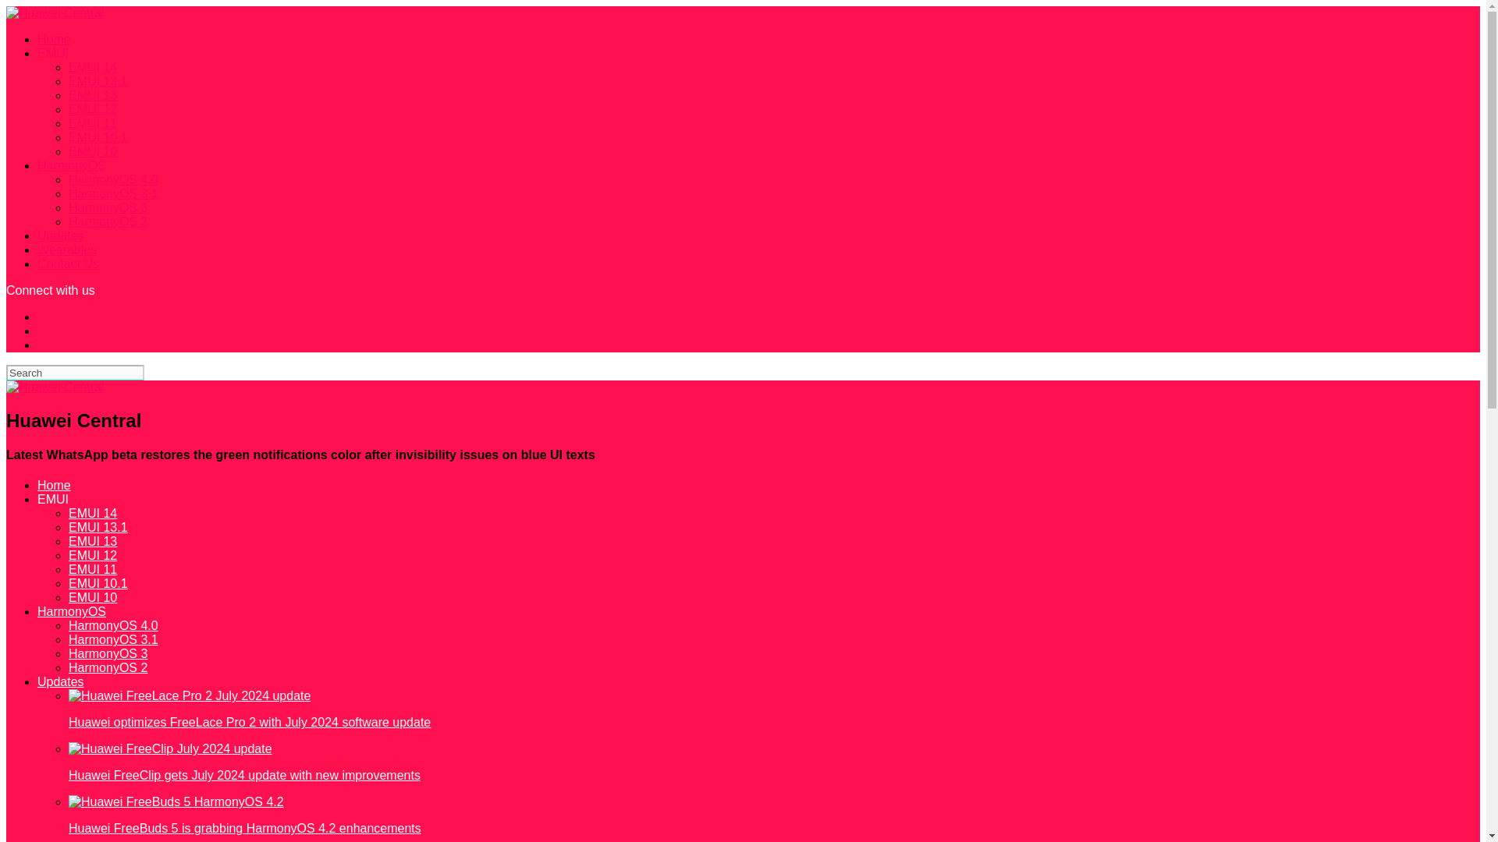 The width and height of the screenshot is (1498, 842). What do you see at coordinates (92, 123) in the screenshot?
I see `EMUI 11` at bounding box center [92, 123].